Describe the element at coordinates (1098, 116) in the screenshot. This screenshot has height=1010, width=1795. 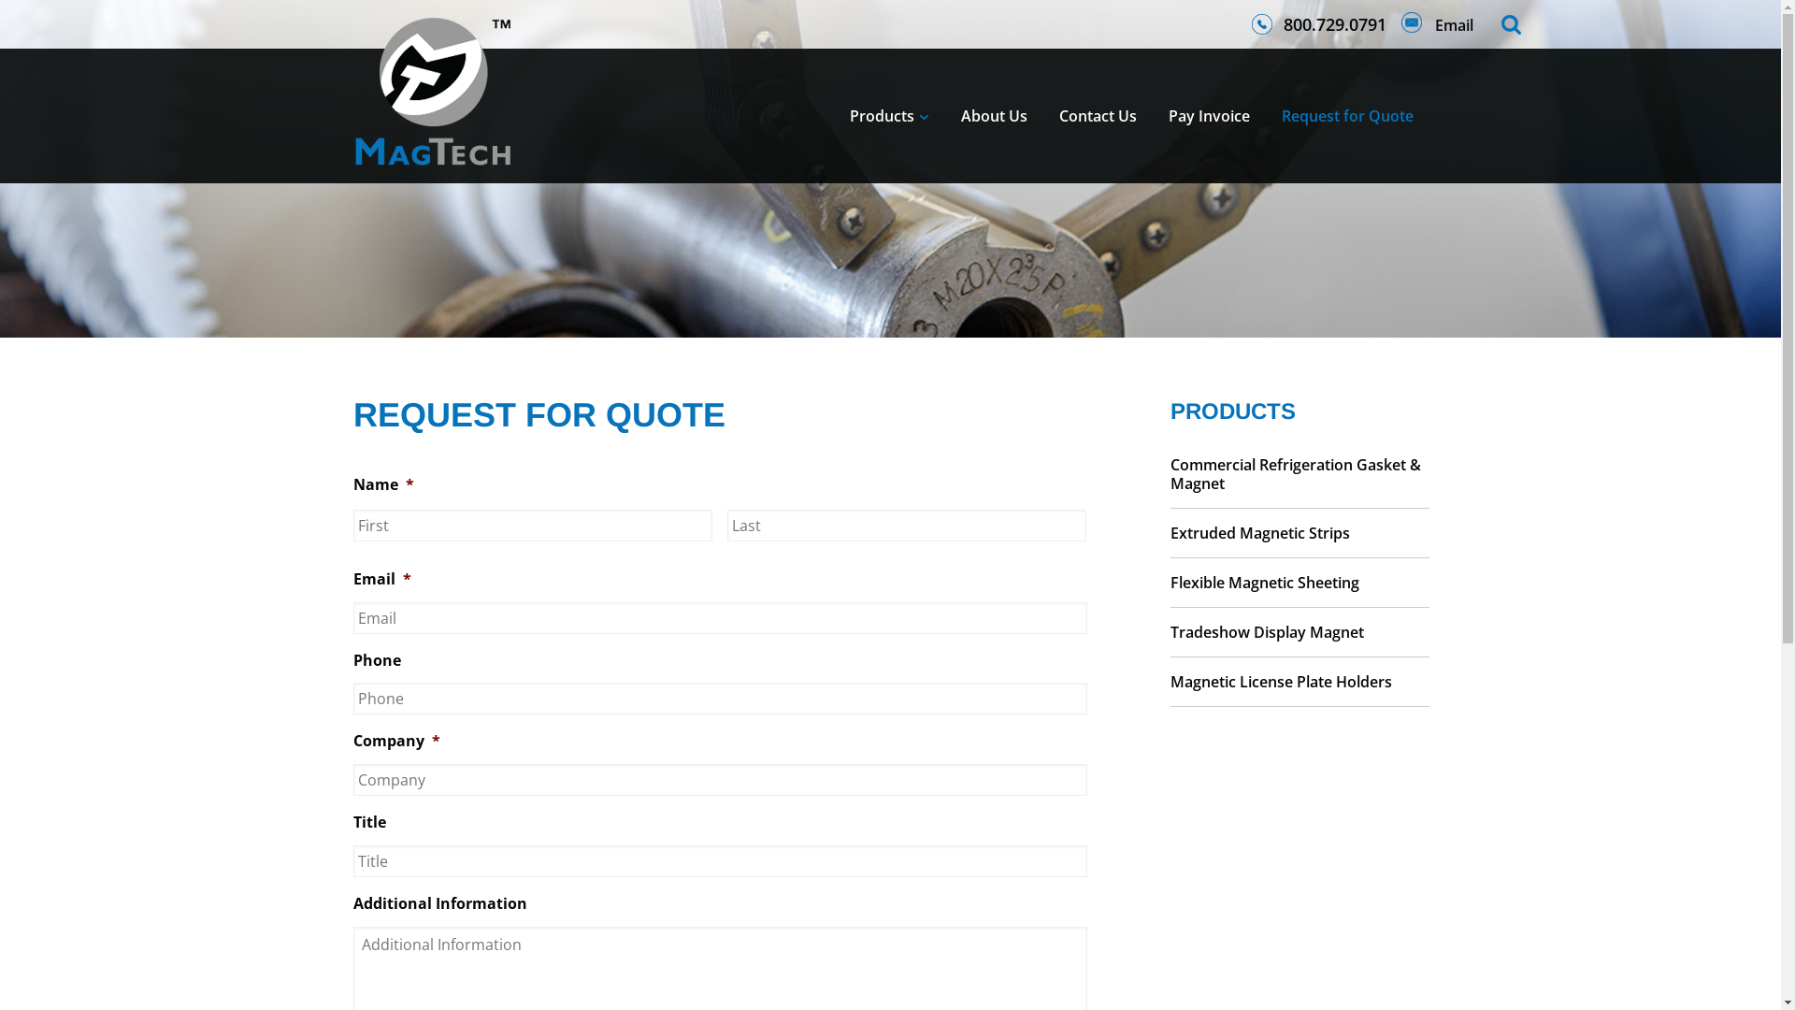
I see `Contact Us` at that location.